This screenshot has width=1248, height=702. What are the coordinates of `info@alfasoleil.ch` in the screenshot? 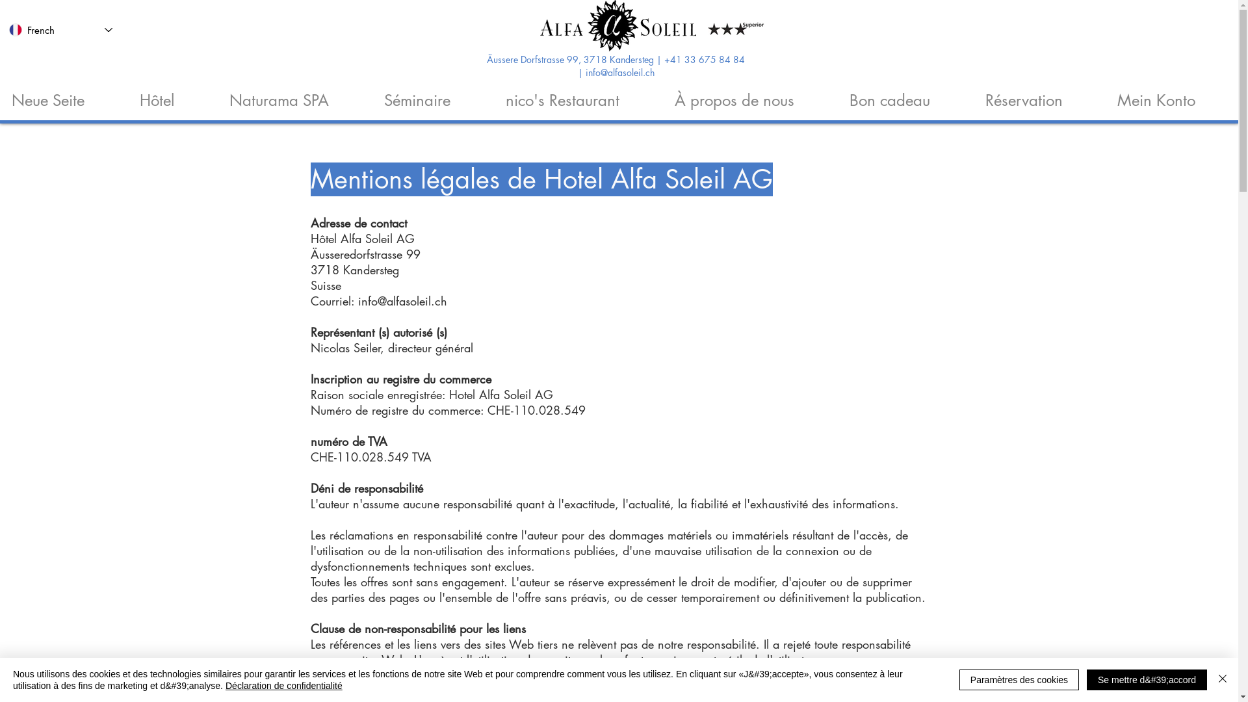 It's located at (619, 74).